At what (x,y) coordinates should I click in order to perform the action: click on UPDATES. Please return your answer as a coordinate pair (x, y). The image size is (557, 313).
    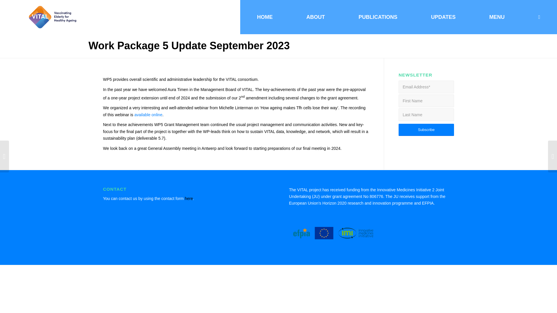
    Looking at the image, I should click on (443, 17).